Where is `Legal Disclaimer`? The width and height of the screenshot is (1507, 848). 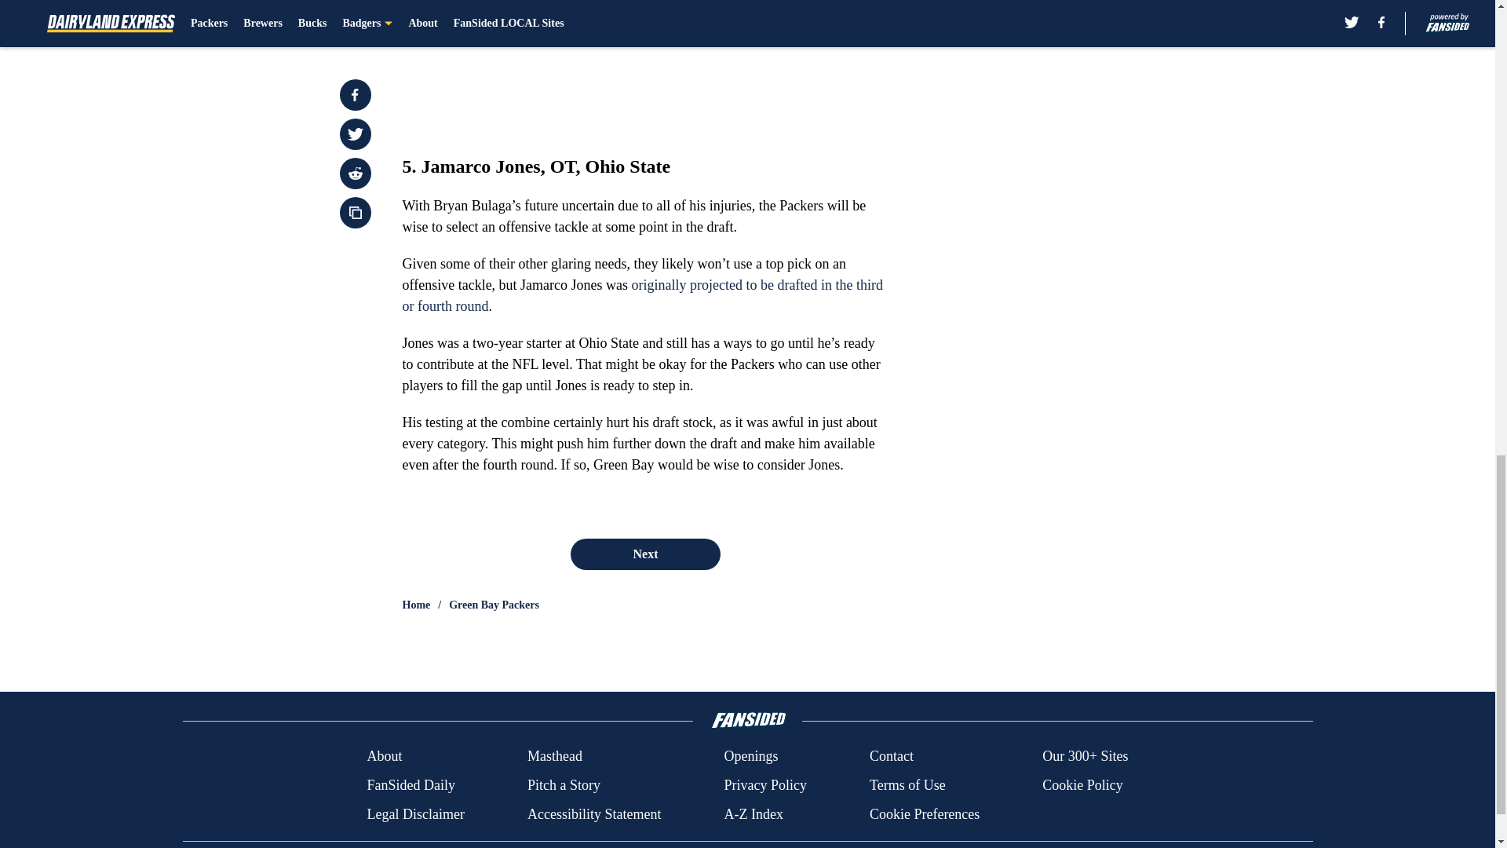 Legal Disclaimer is located at coordinates (414, 813).